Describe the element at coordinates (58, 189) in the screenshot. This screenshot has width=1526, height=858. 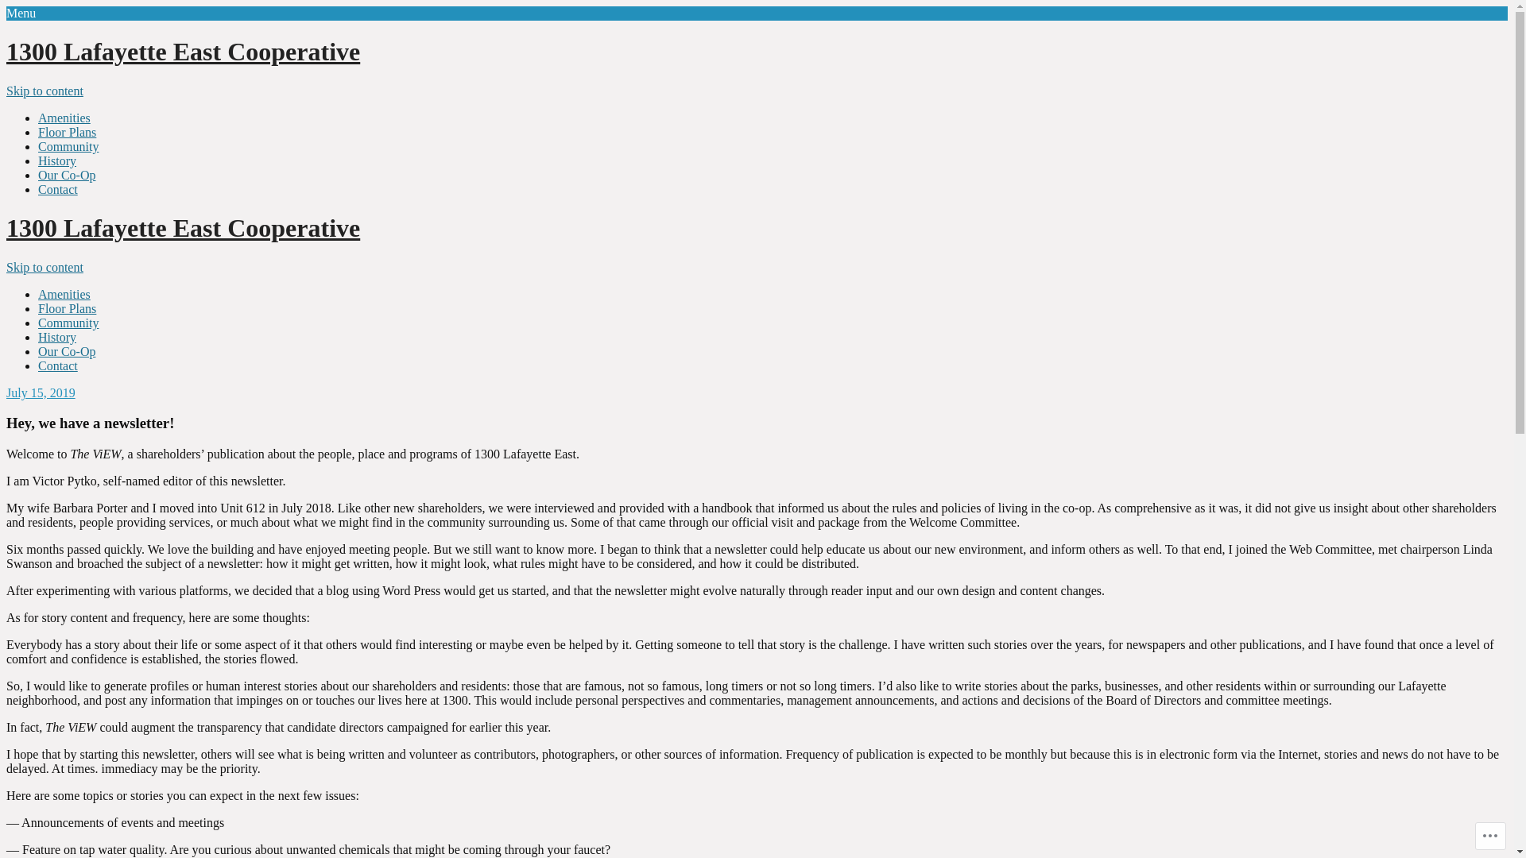
I see `Contact` at that location.